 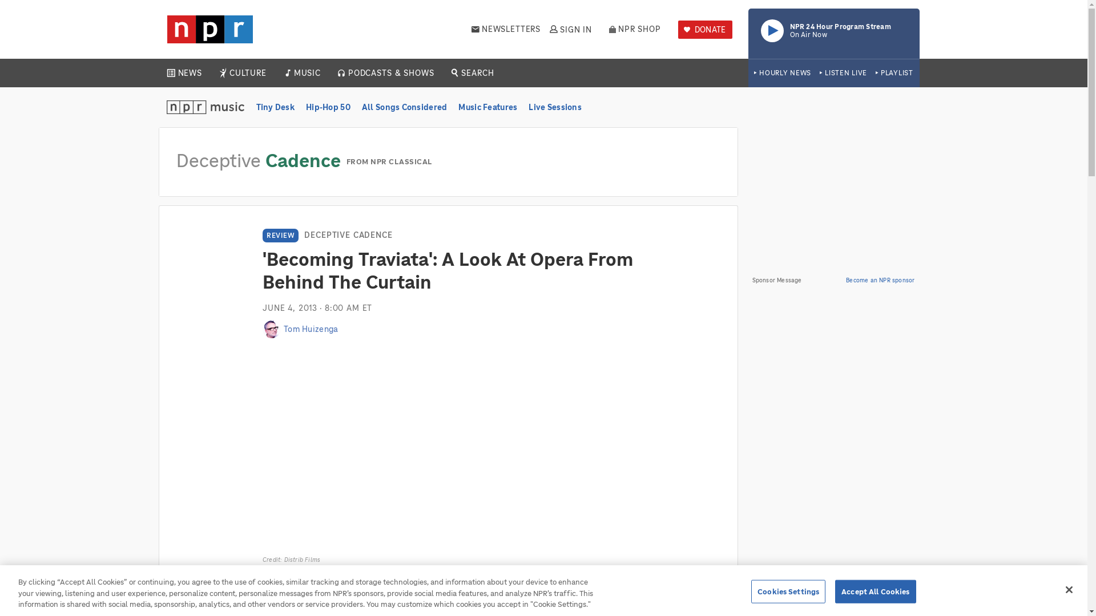 I want to click on CULTURE, so click(x=843, y=73).